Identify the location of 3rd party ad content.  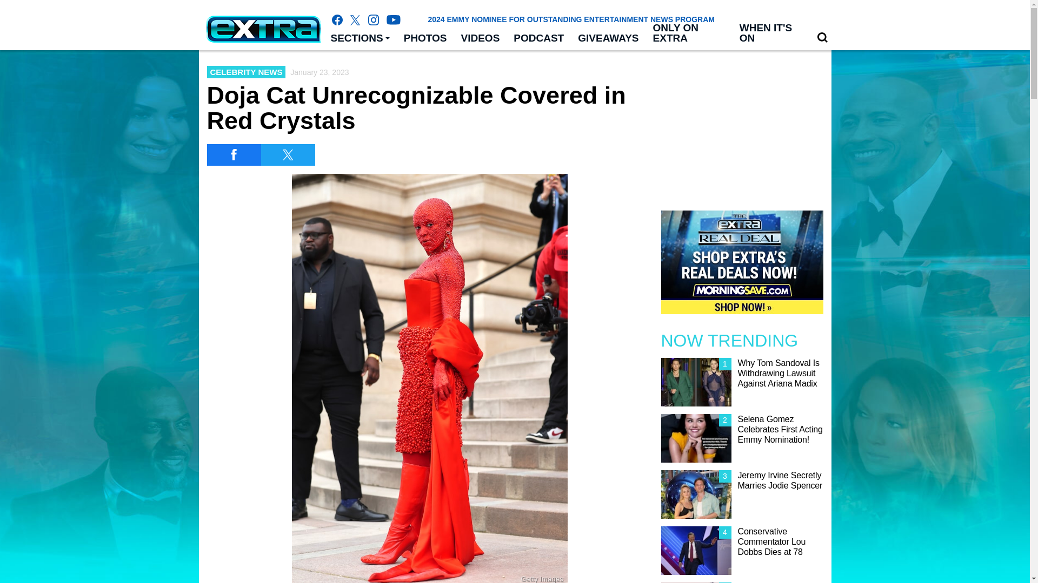
(742, 125).